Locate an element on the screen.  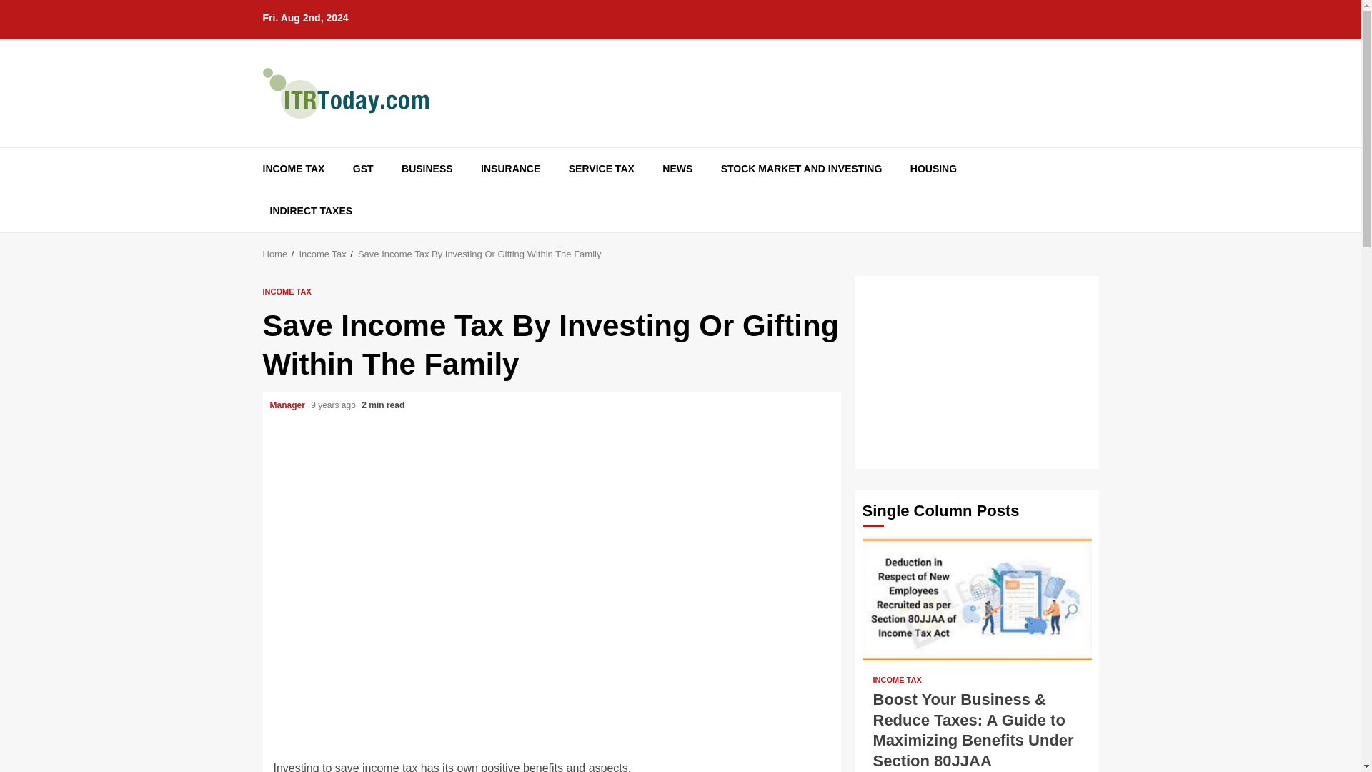
HOUSING is located at coordinates (933, 169).